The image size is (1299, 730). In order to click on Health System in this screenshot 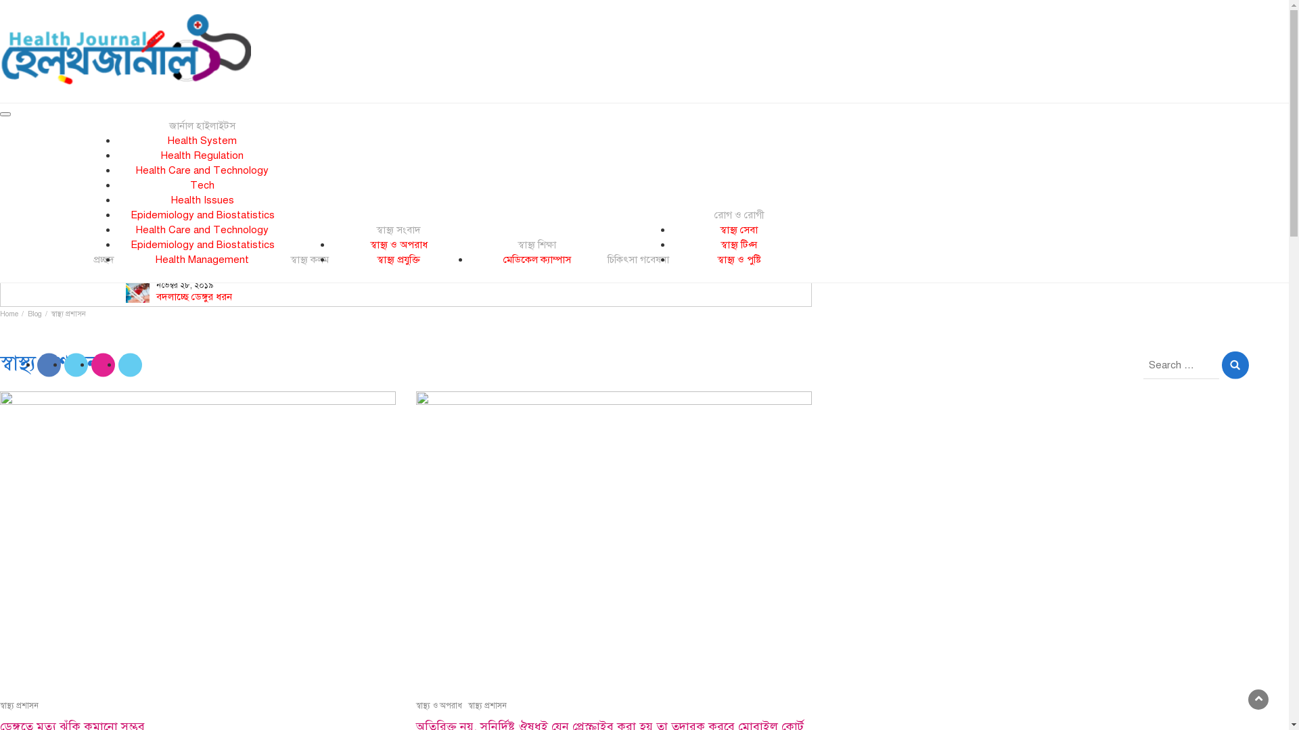, I will do `click(202, 141)`.